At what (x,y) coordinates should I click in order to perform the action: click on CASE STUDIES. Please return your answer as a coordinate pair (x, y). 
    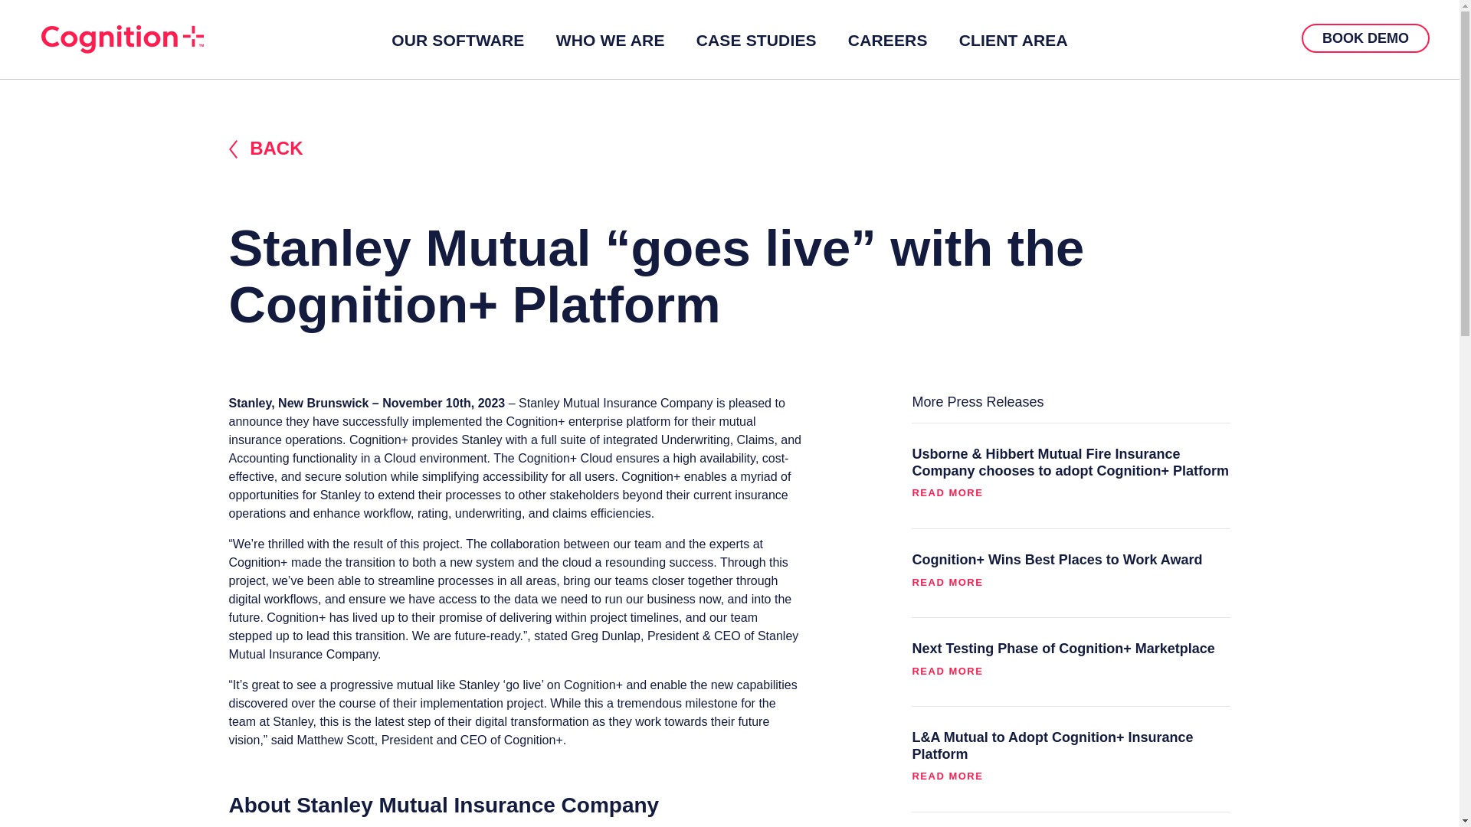
    Looking at the image, I should click on (755, 41).